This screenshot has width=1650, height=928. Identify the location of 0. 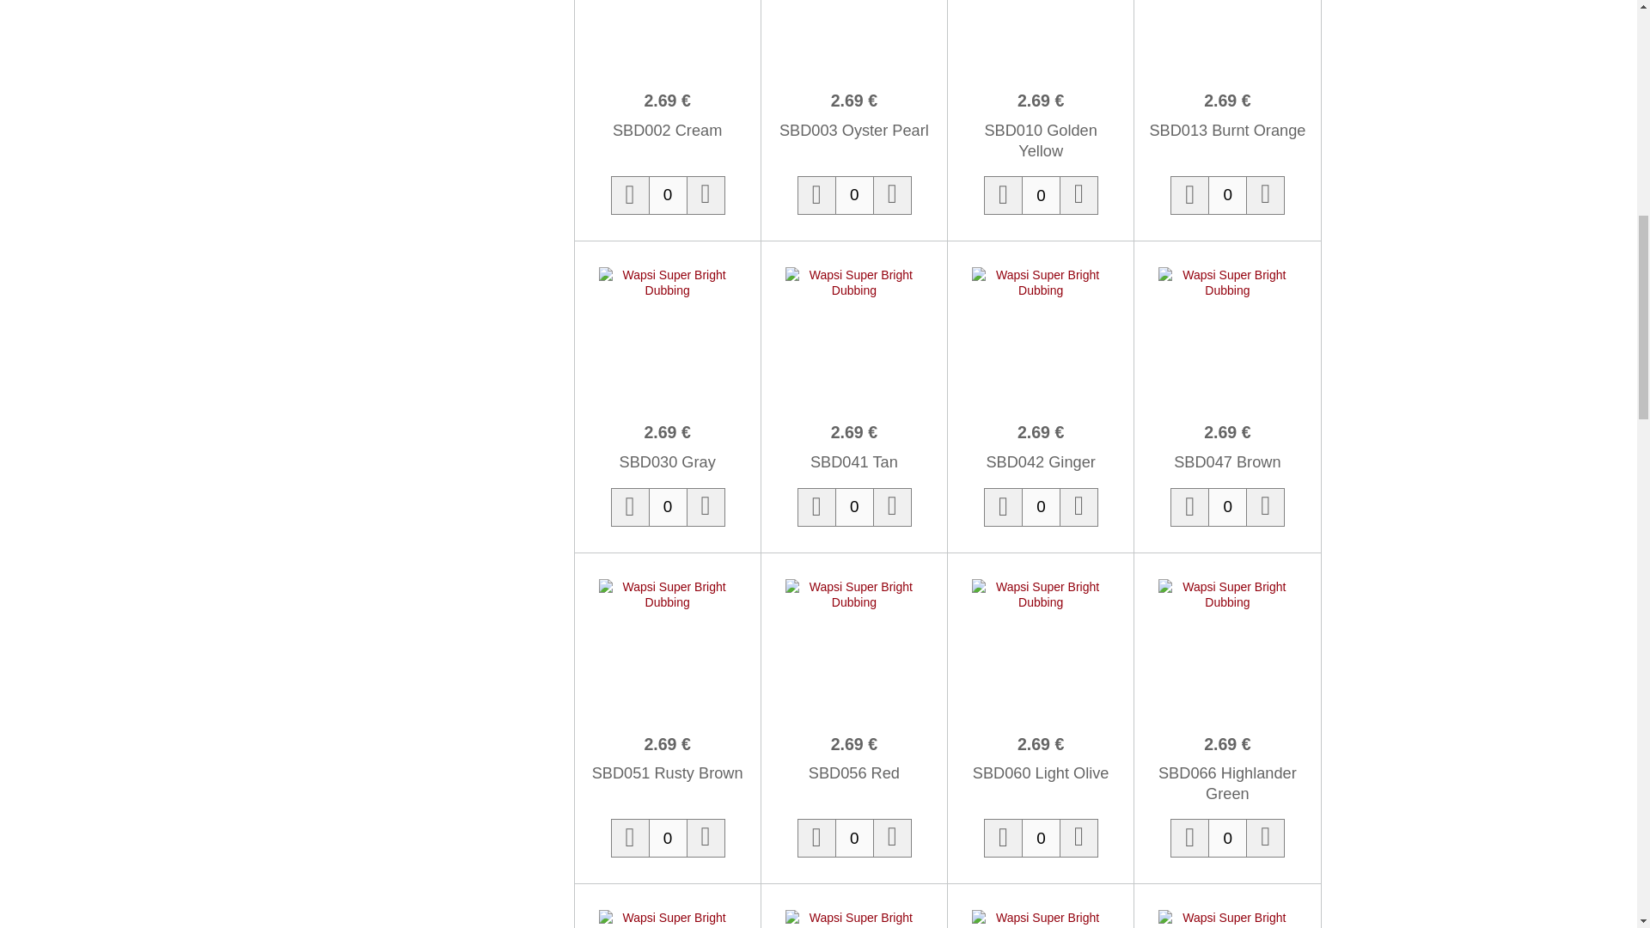
(854, 837).